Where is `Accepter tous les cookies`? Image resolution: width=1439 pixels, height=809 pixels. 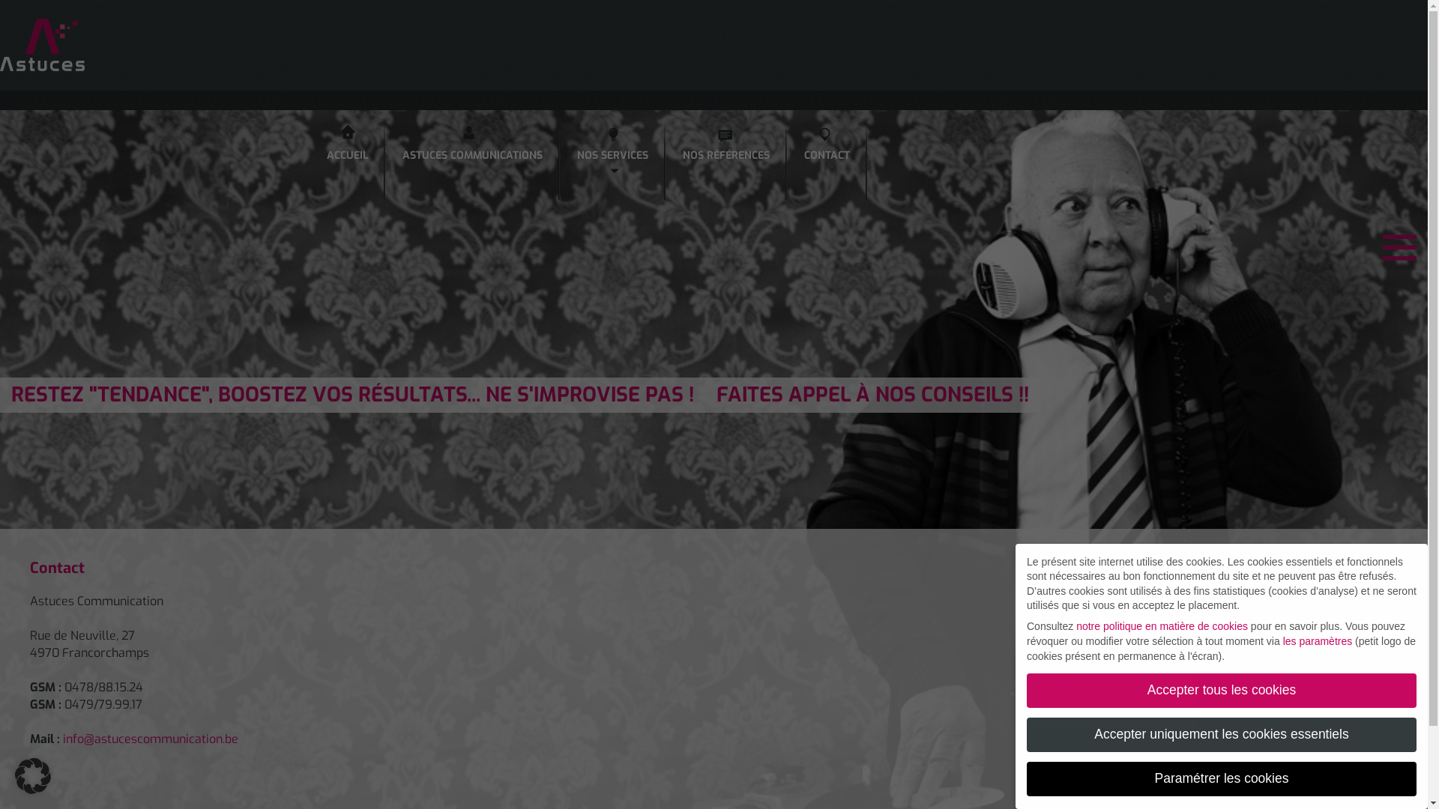
Accepter tous les cookies is located at coordinates (1222, 691).